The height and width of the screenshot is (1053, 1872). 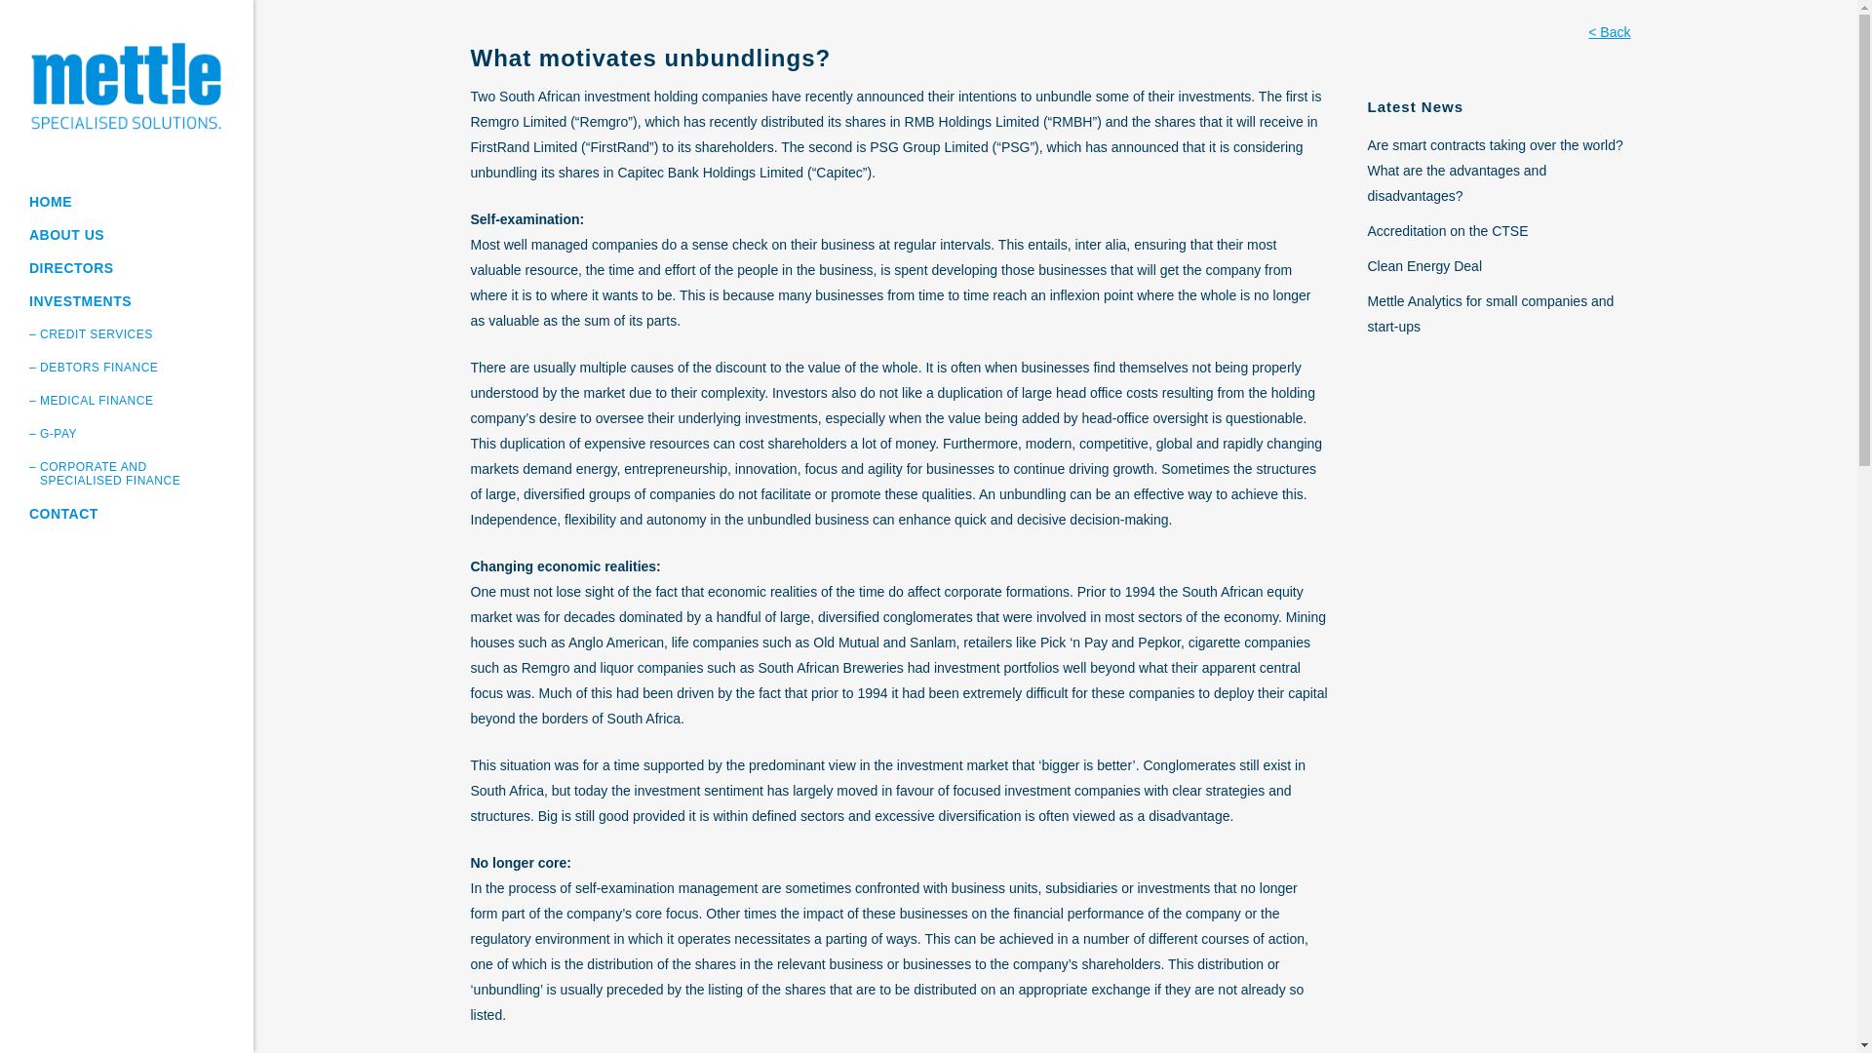 What do you see at coordinates (127, 201) in the screenshot?
I see `HOME` at bounding box center [127, 201].